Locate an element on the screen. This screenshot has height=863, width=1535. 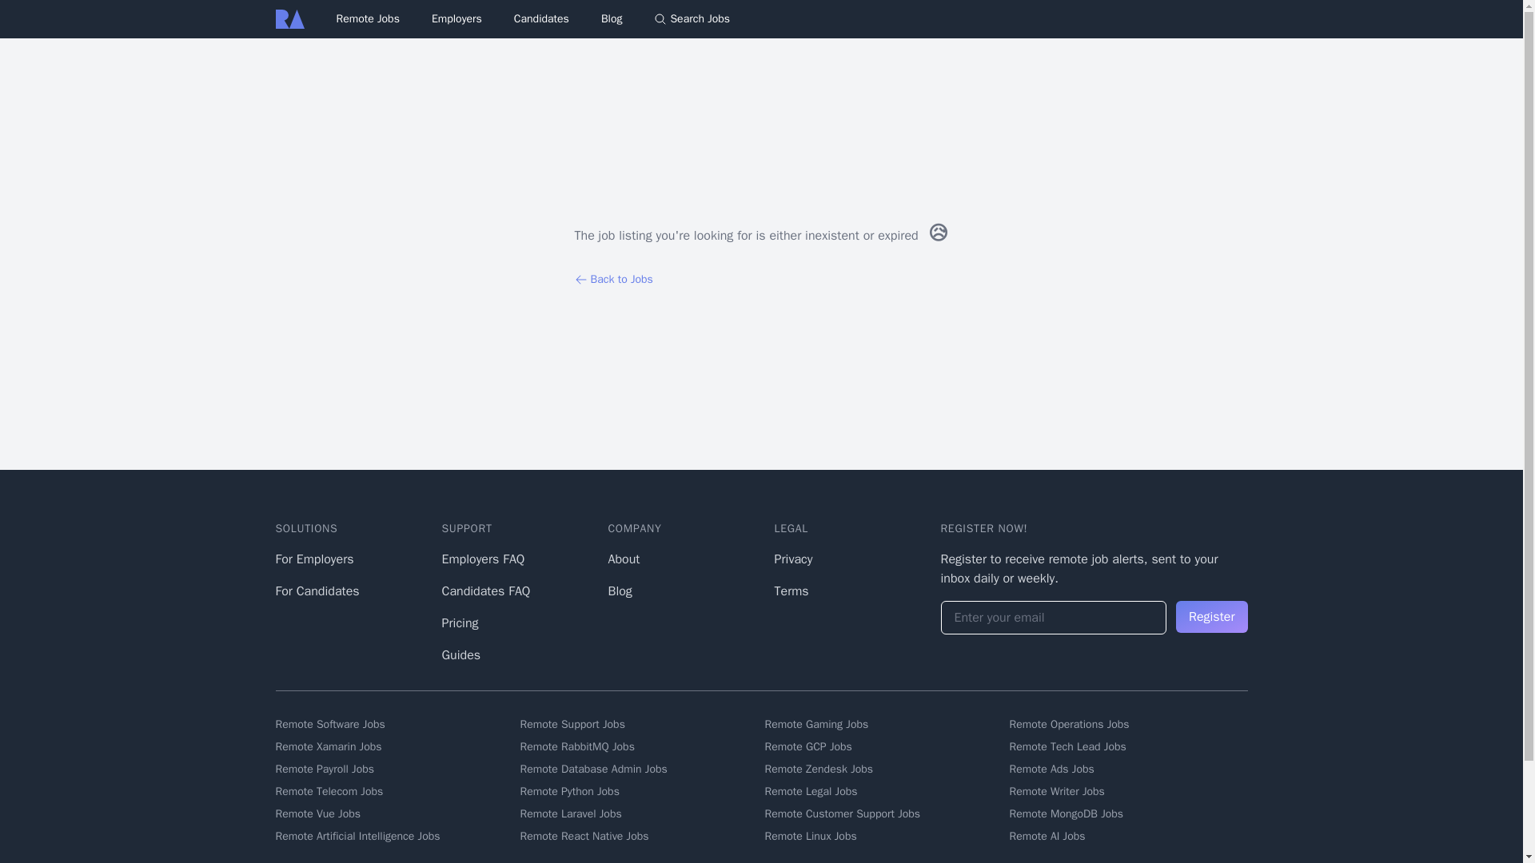
Remote Jobs is located at coordinates (368, 19).